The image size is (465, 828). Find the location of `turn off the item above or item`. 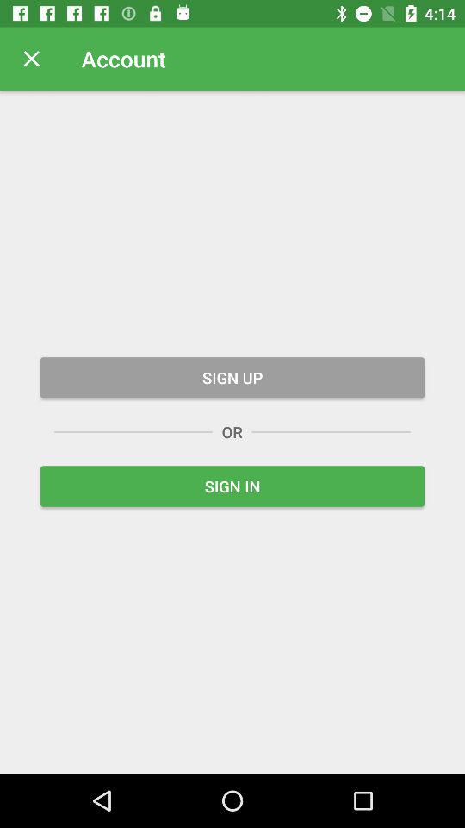

turn off the item above or item is located at coordinates (232, 378).